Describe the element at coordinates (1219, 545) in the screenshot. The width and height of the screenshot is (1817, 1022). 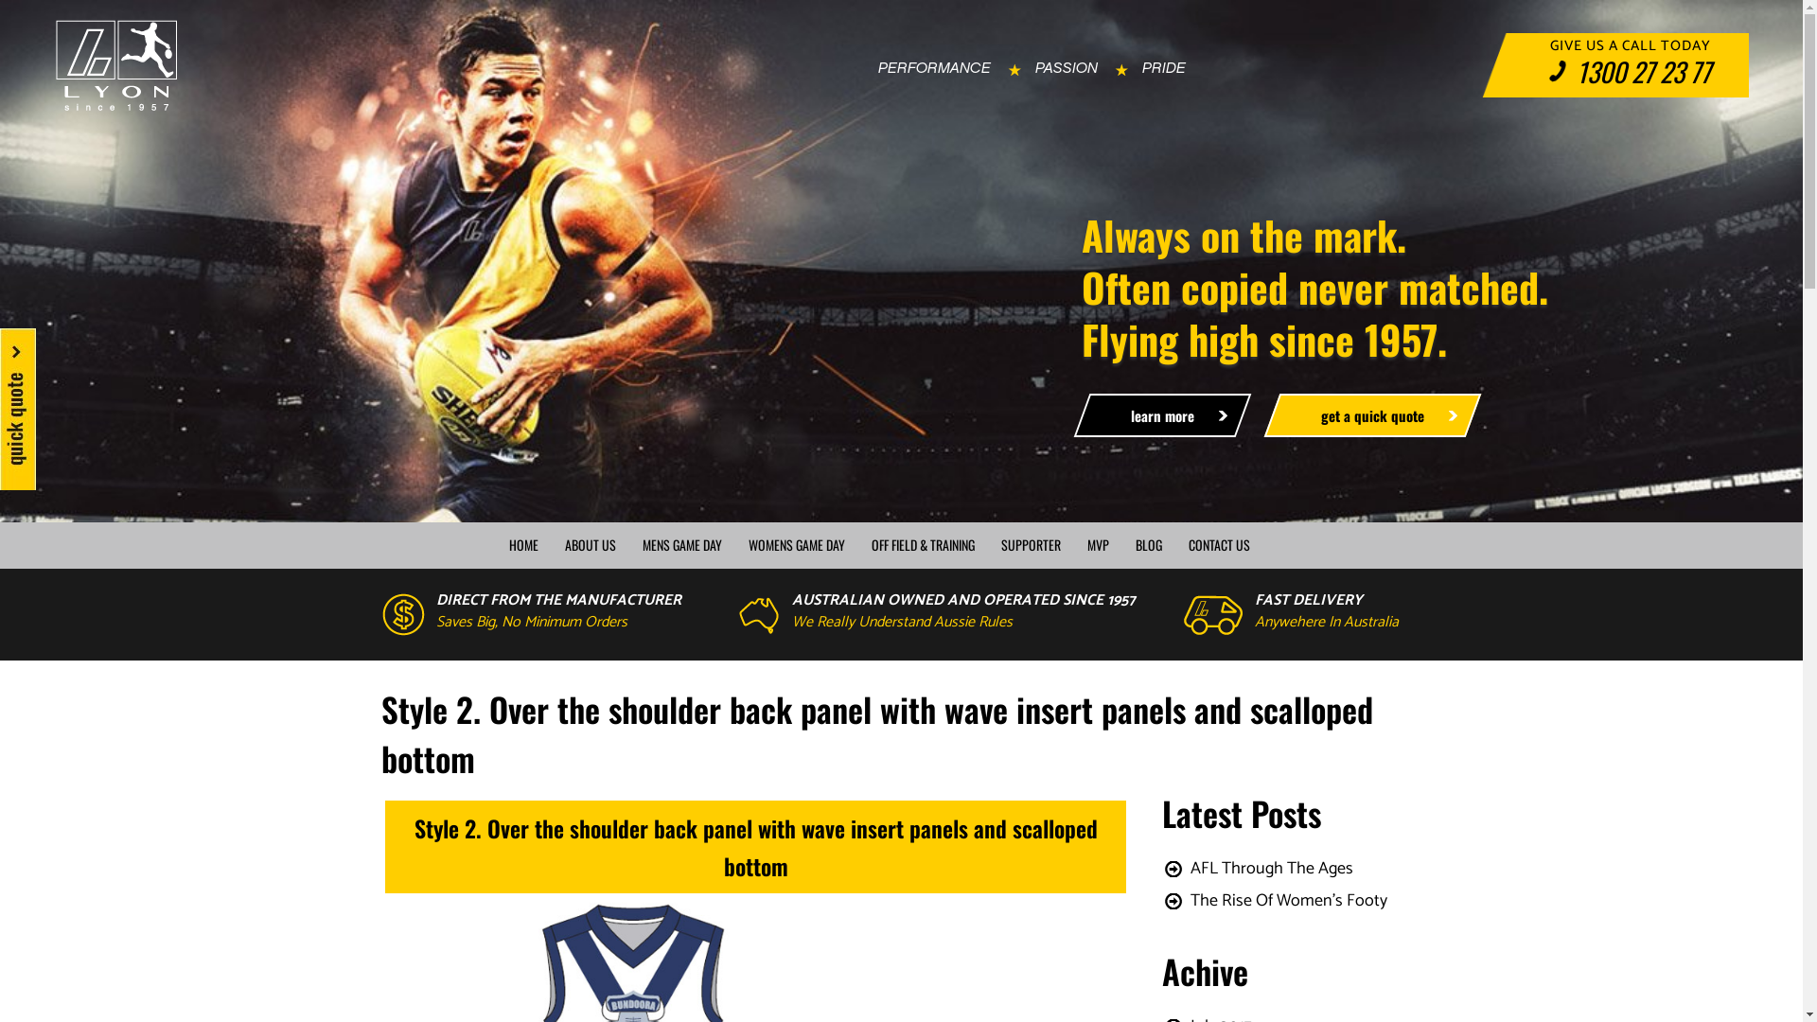
I see `CONTACT US` at that location.